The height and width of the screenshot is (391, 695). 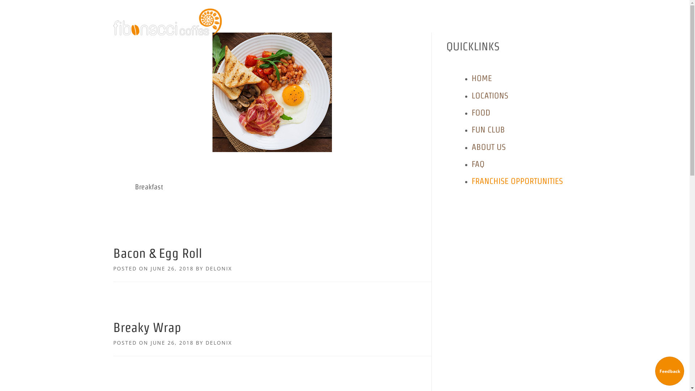 What do you see at coordinates (337, 31) in the screenshot?
I see `LOCATIONS` at bounding box center [337, 31].